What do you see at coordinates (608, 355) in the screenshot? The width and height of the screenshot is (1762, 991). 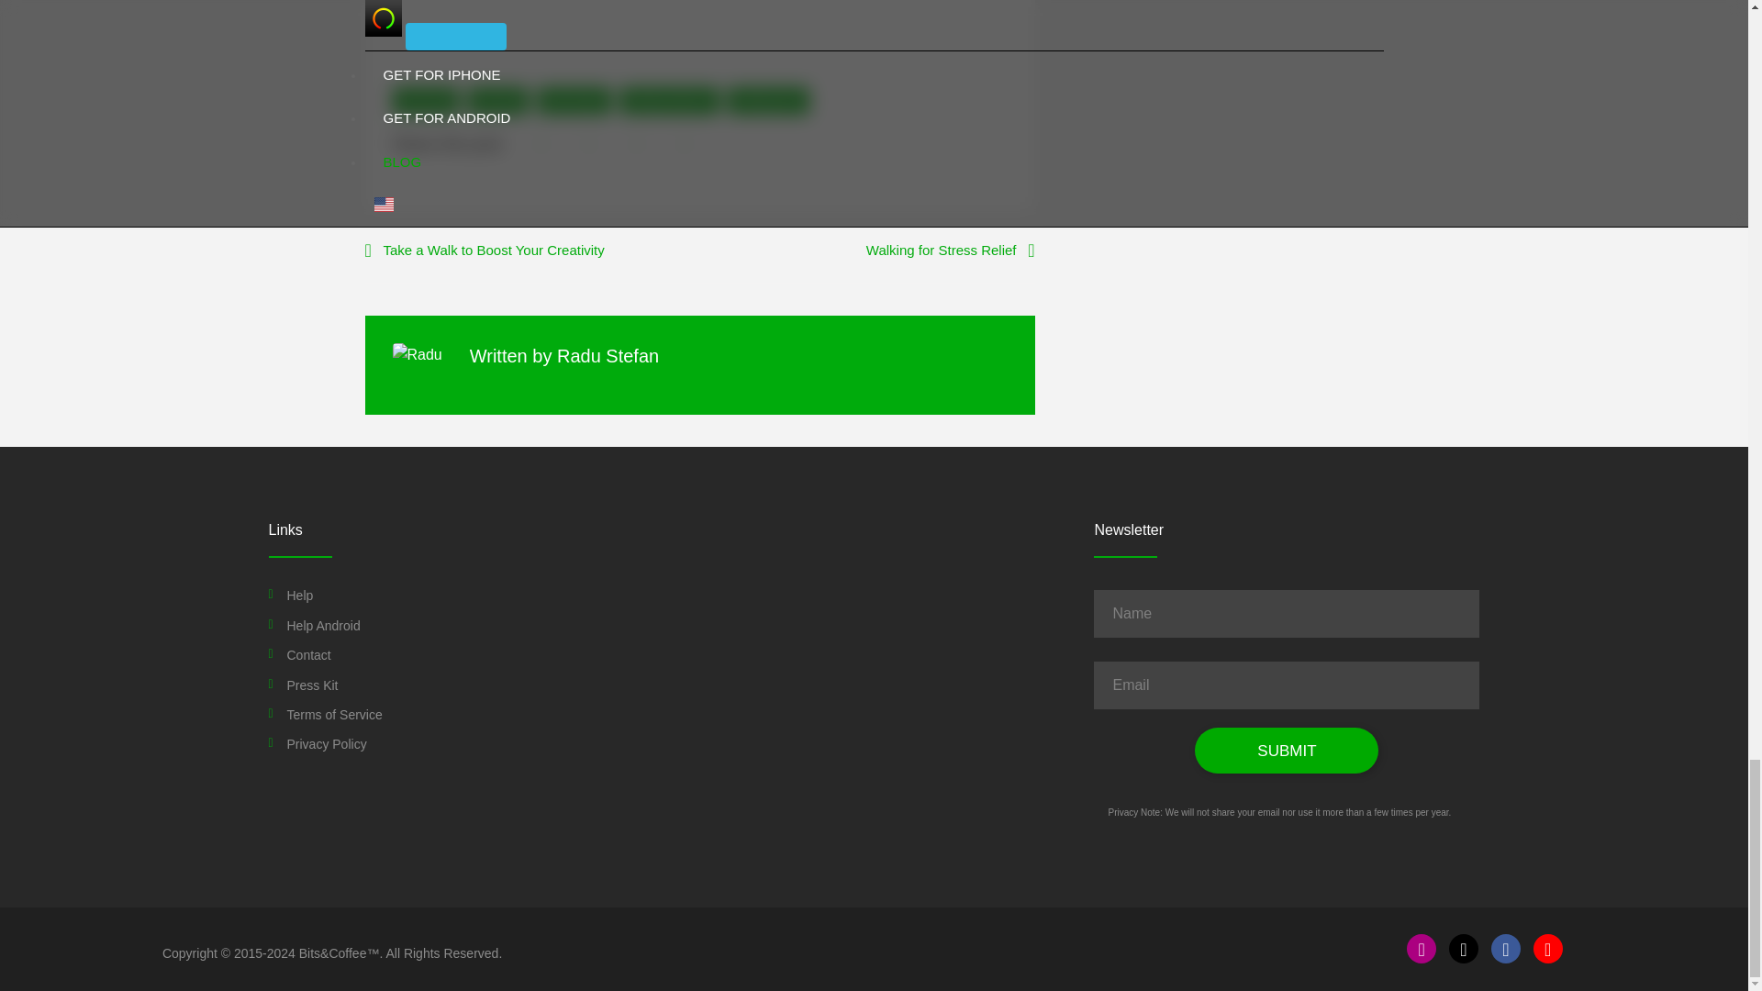 I see `Posts by Radu Stefan` at bounding box center [608, 355].